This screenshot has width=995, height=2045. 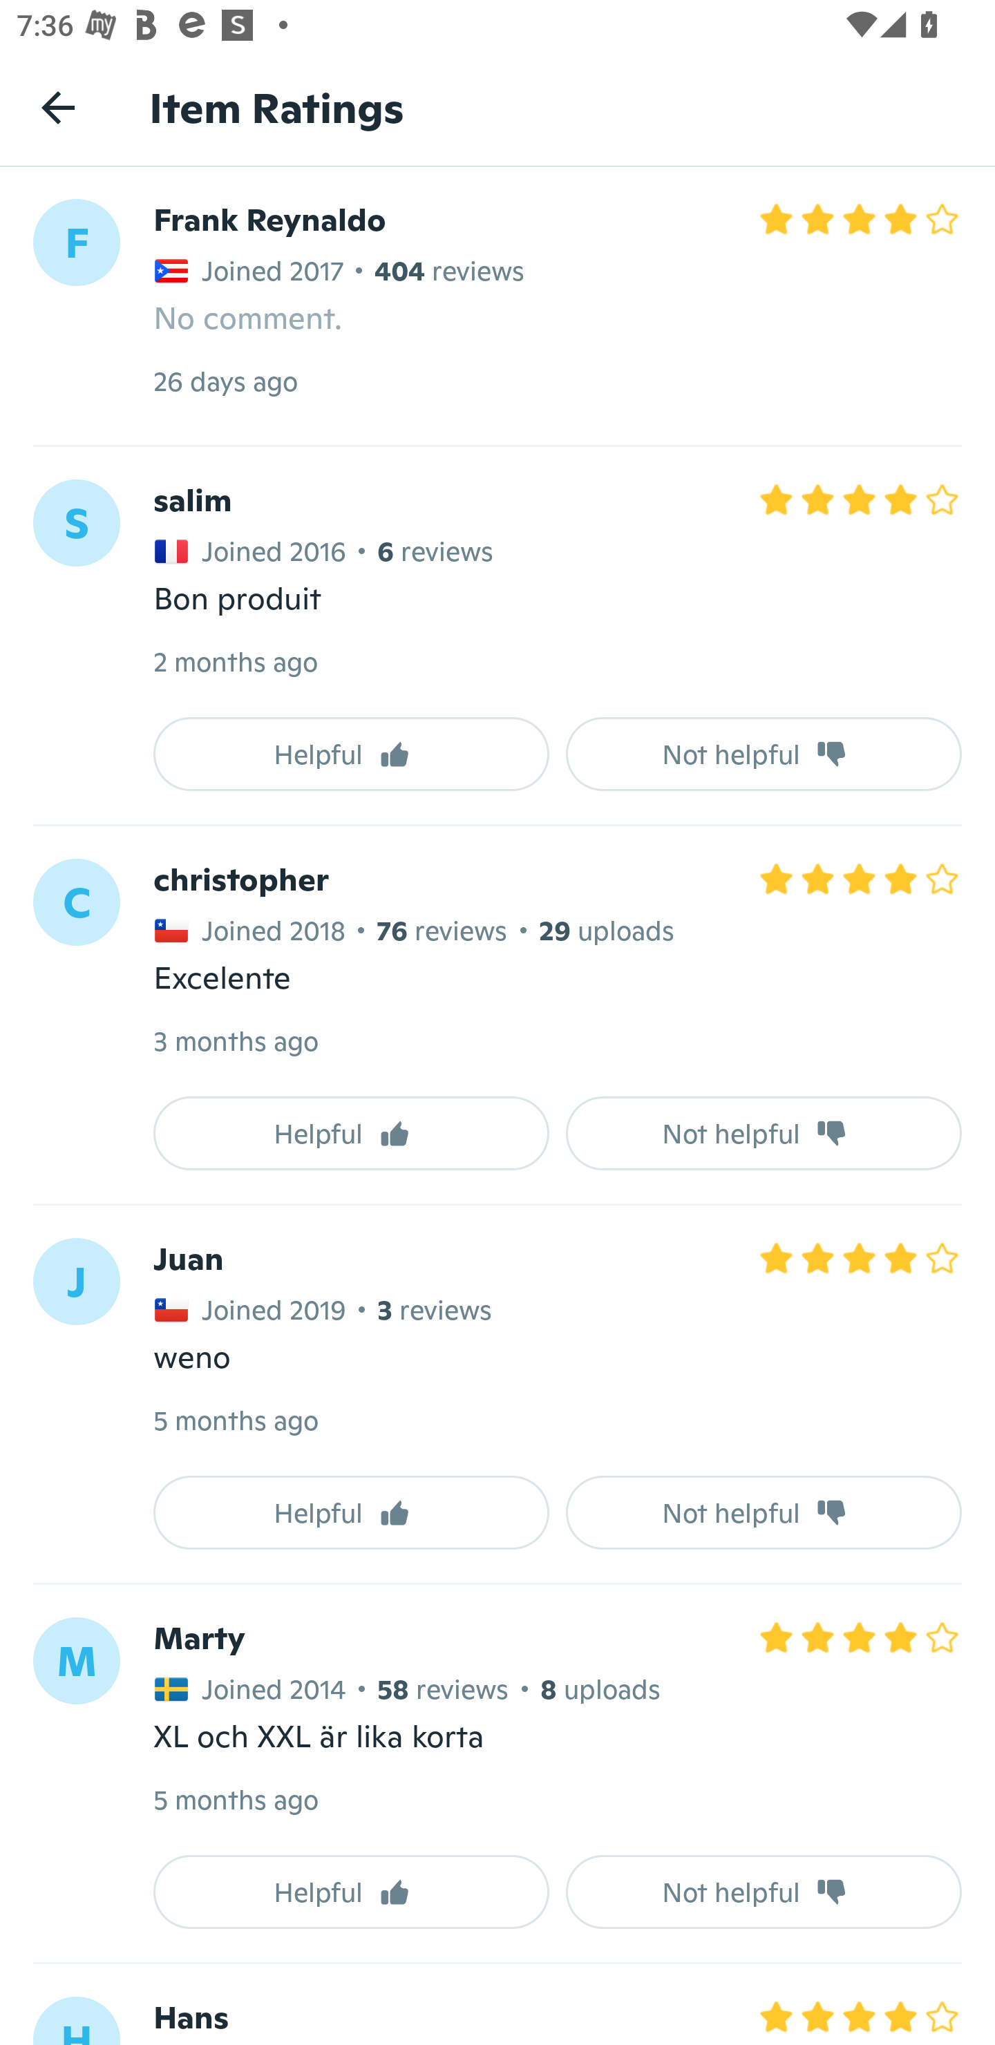 What do you see at coordinates (240, 879) in the screenshot?
I see `christopher` at bounding box center [240, 879].